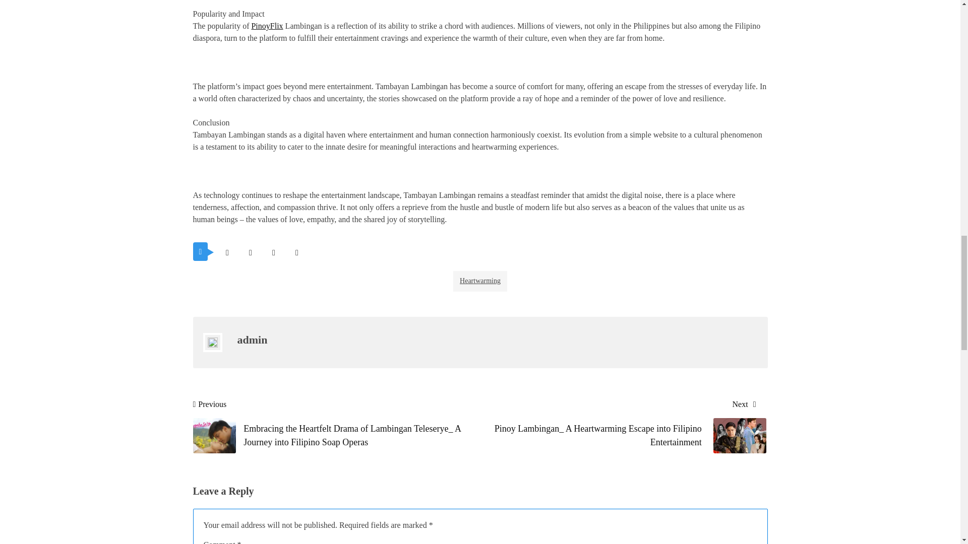  Describe the element at coordinates (227, 252) in the screenshot. I see `Tweet This!` at that location.